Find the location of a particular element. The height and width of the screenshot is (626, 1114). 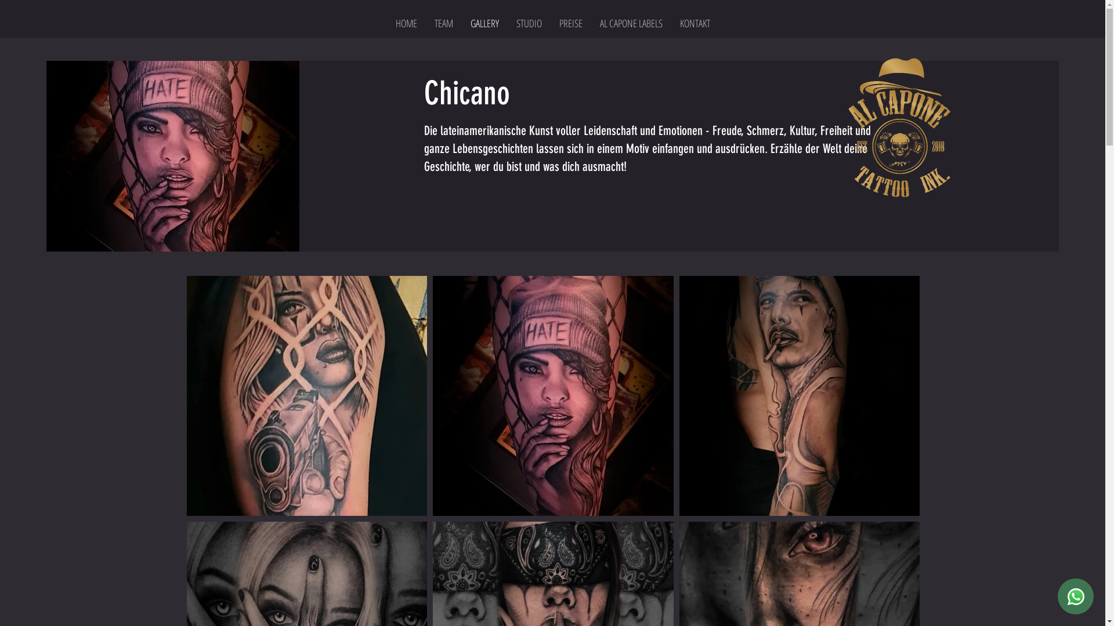

AL CAPONE LABELS is located at coordinates (630, 23).